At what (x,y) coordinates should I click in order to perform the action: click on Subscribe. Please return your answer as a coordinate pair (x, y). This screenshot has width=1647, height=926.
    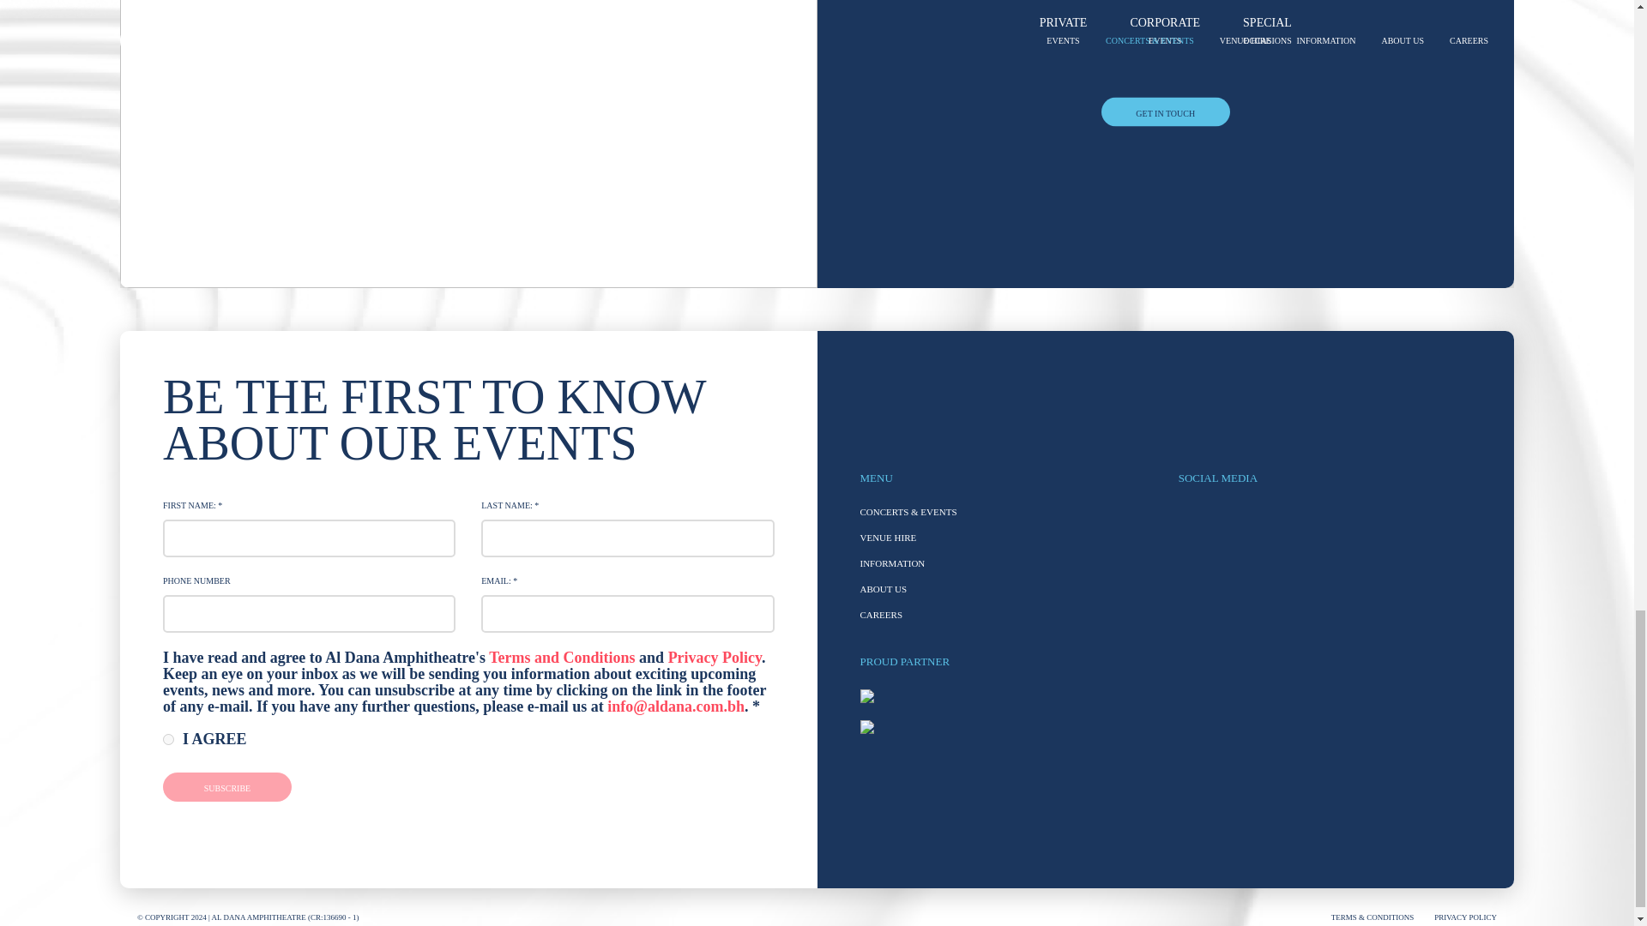
    Looking at the image, I should click on (226, 787).